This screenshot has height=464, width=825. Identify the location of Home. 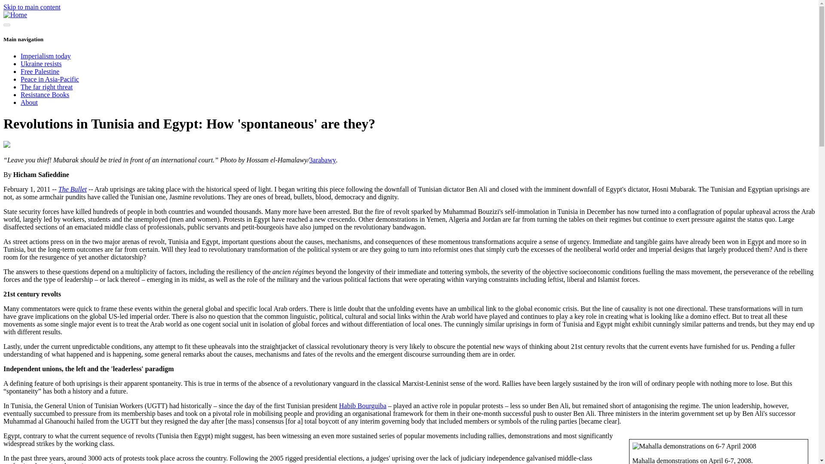
(15, 15).